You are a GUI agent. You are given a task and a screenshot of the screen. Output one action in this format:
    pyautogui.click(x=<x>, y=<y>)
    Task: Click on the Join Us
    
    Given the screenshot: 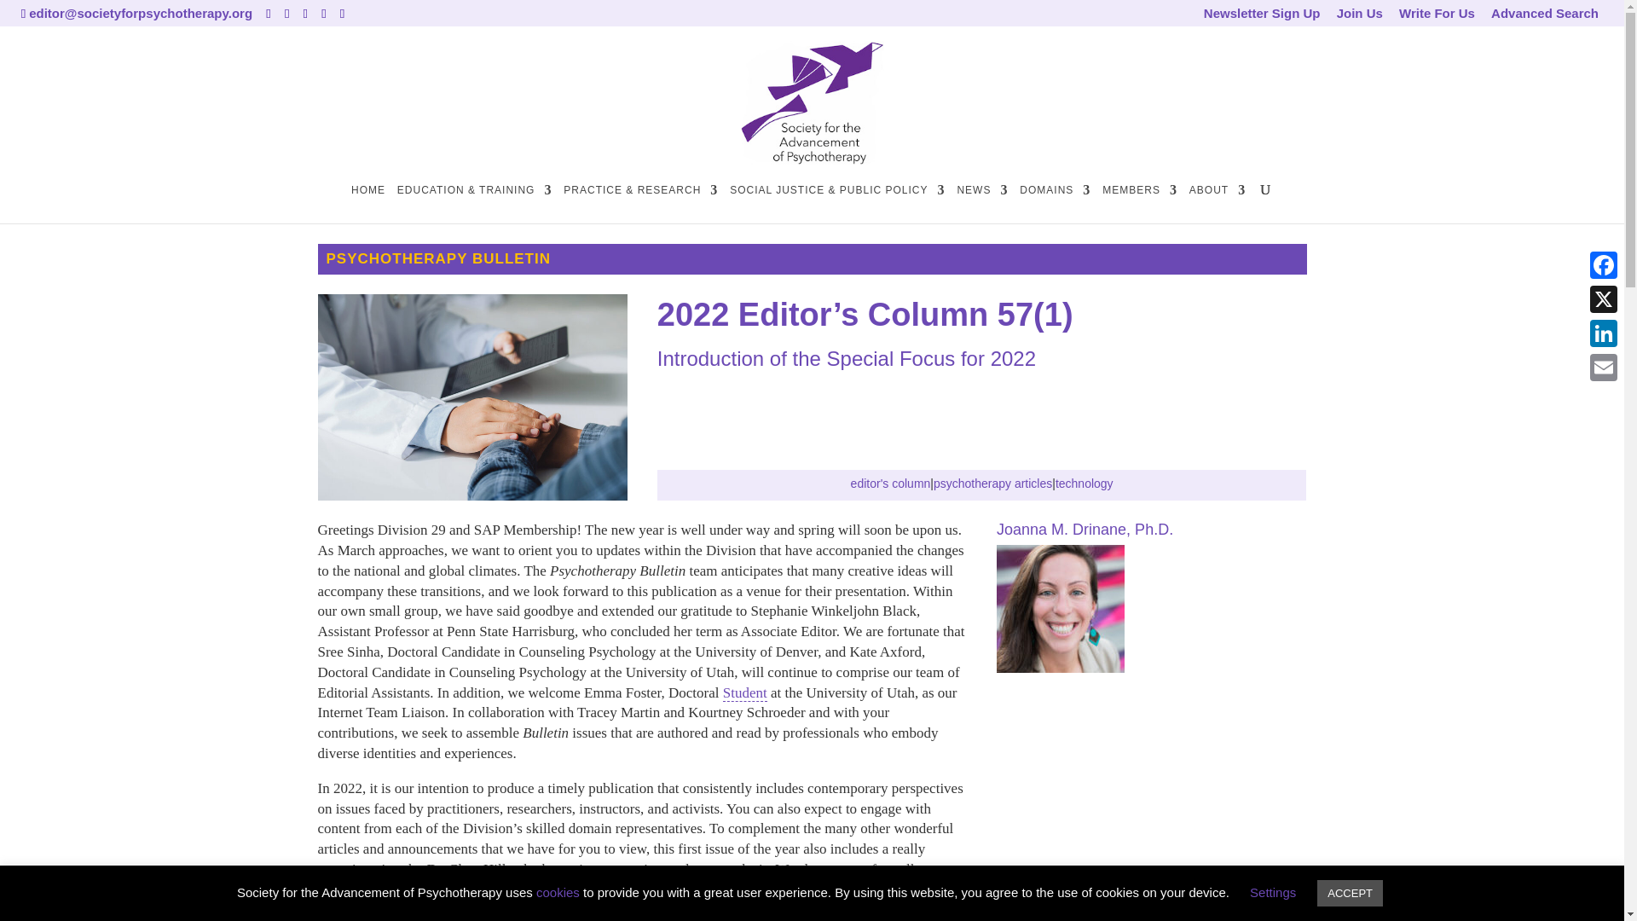 What is the action you would take?
    pyautogui.click(x=1360, y=16)
    